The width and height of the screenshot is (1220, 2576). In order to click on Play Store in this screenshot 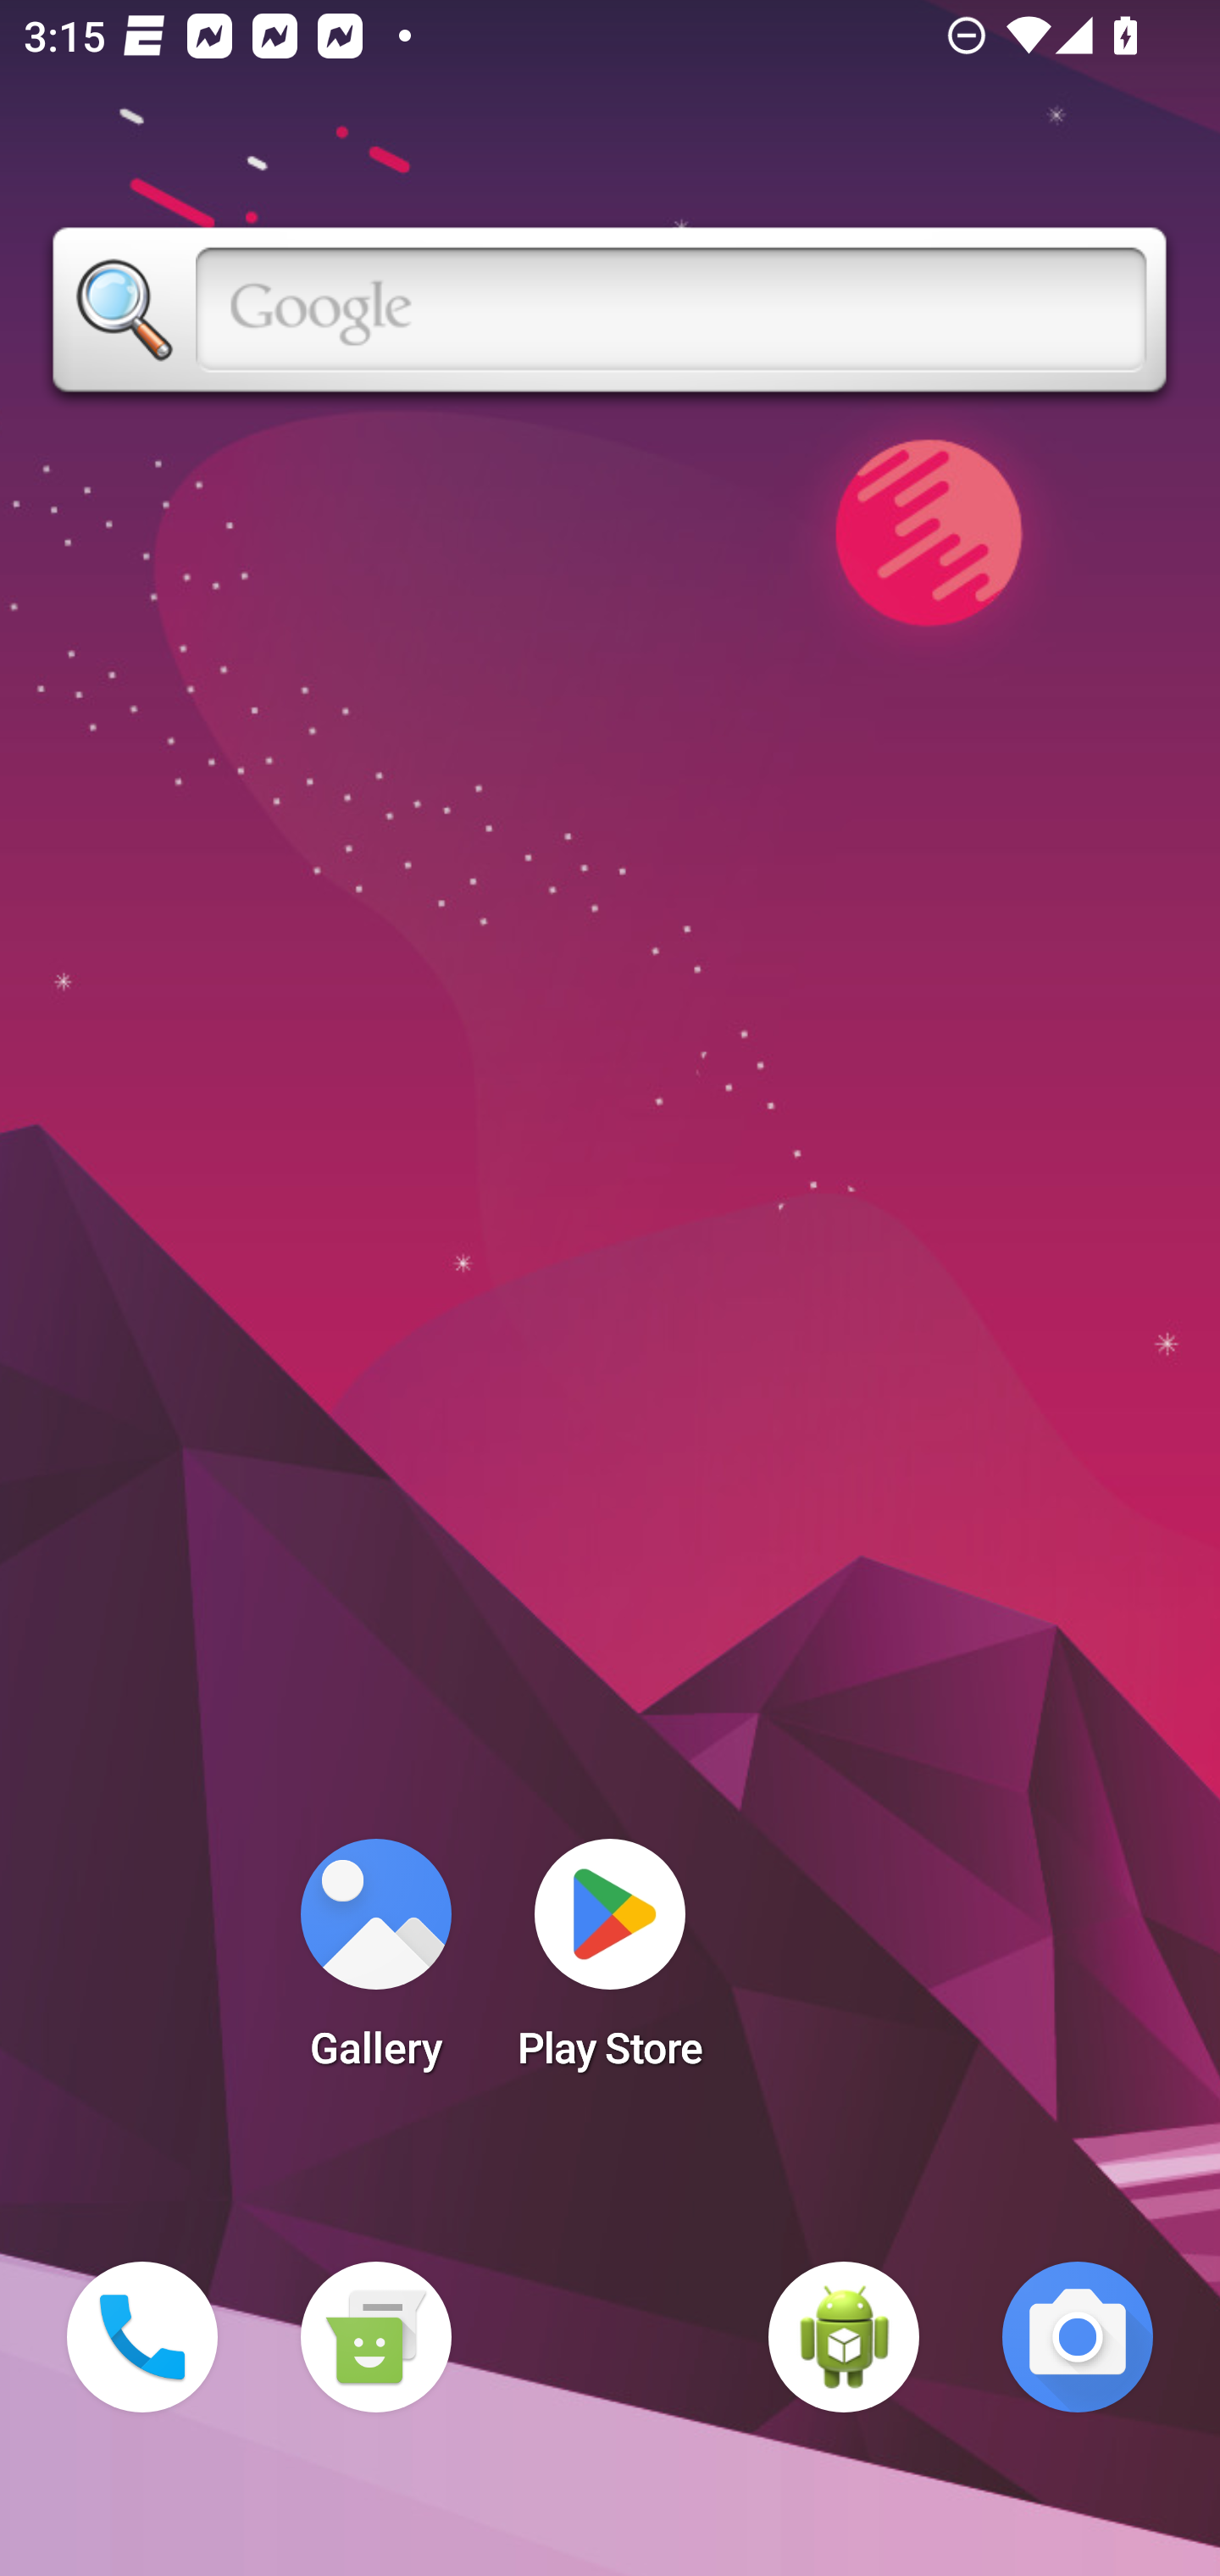, I will do `click(610, 1964)`.